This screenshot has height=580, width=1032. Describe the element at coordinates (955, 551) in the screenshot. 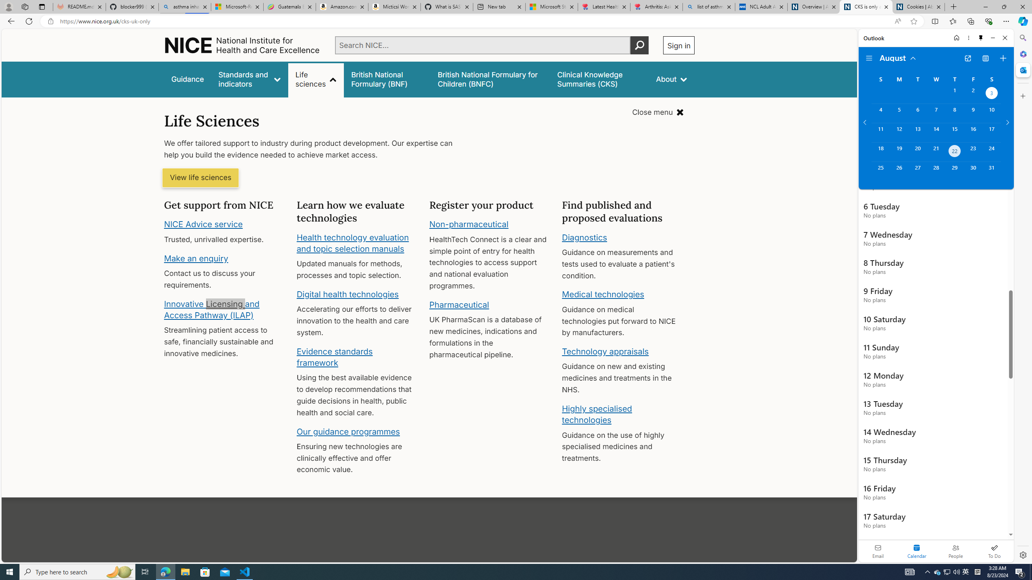

I see `People` at that location.